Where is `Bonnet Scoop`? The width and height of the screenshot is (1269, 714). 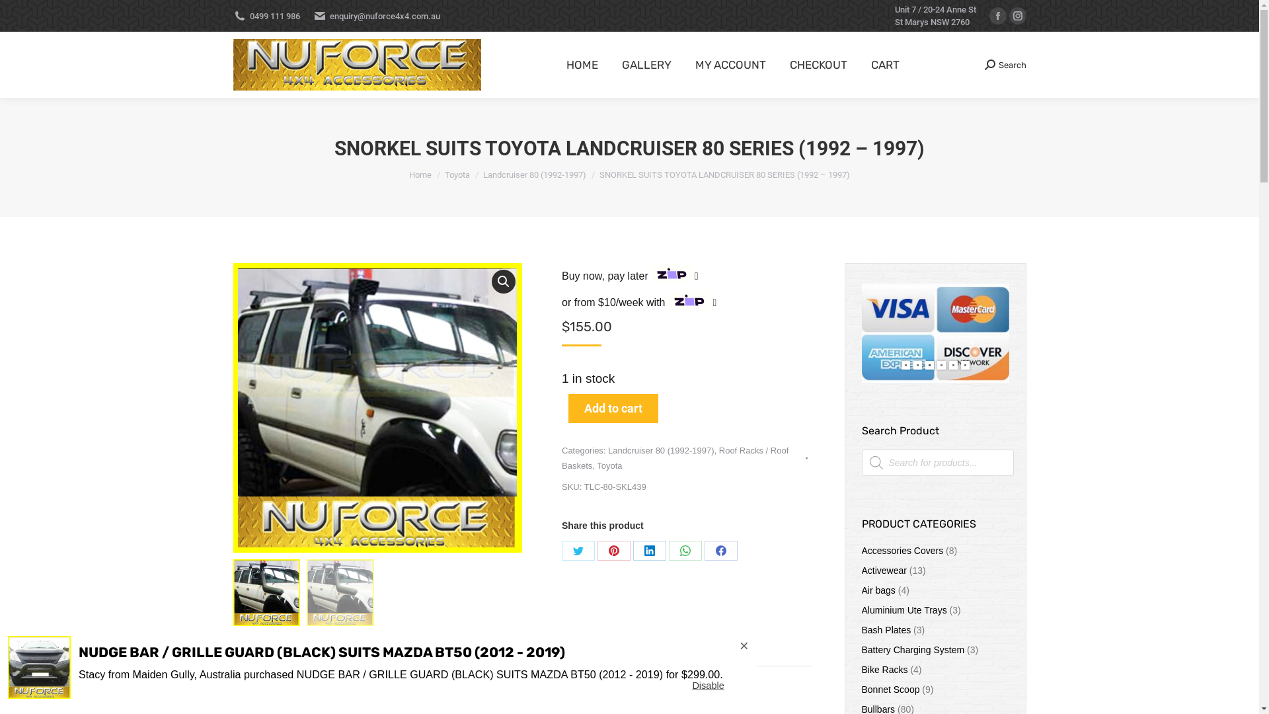 Bonnet Scoop is located at coordinates (891, 690).